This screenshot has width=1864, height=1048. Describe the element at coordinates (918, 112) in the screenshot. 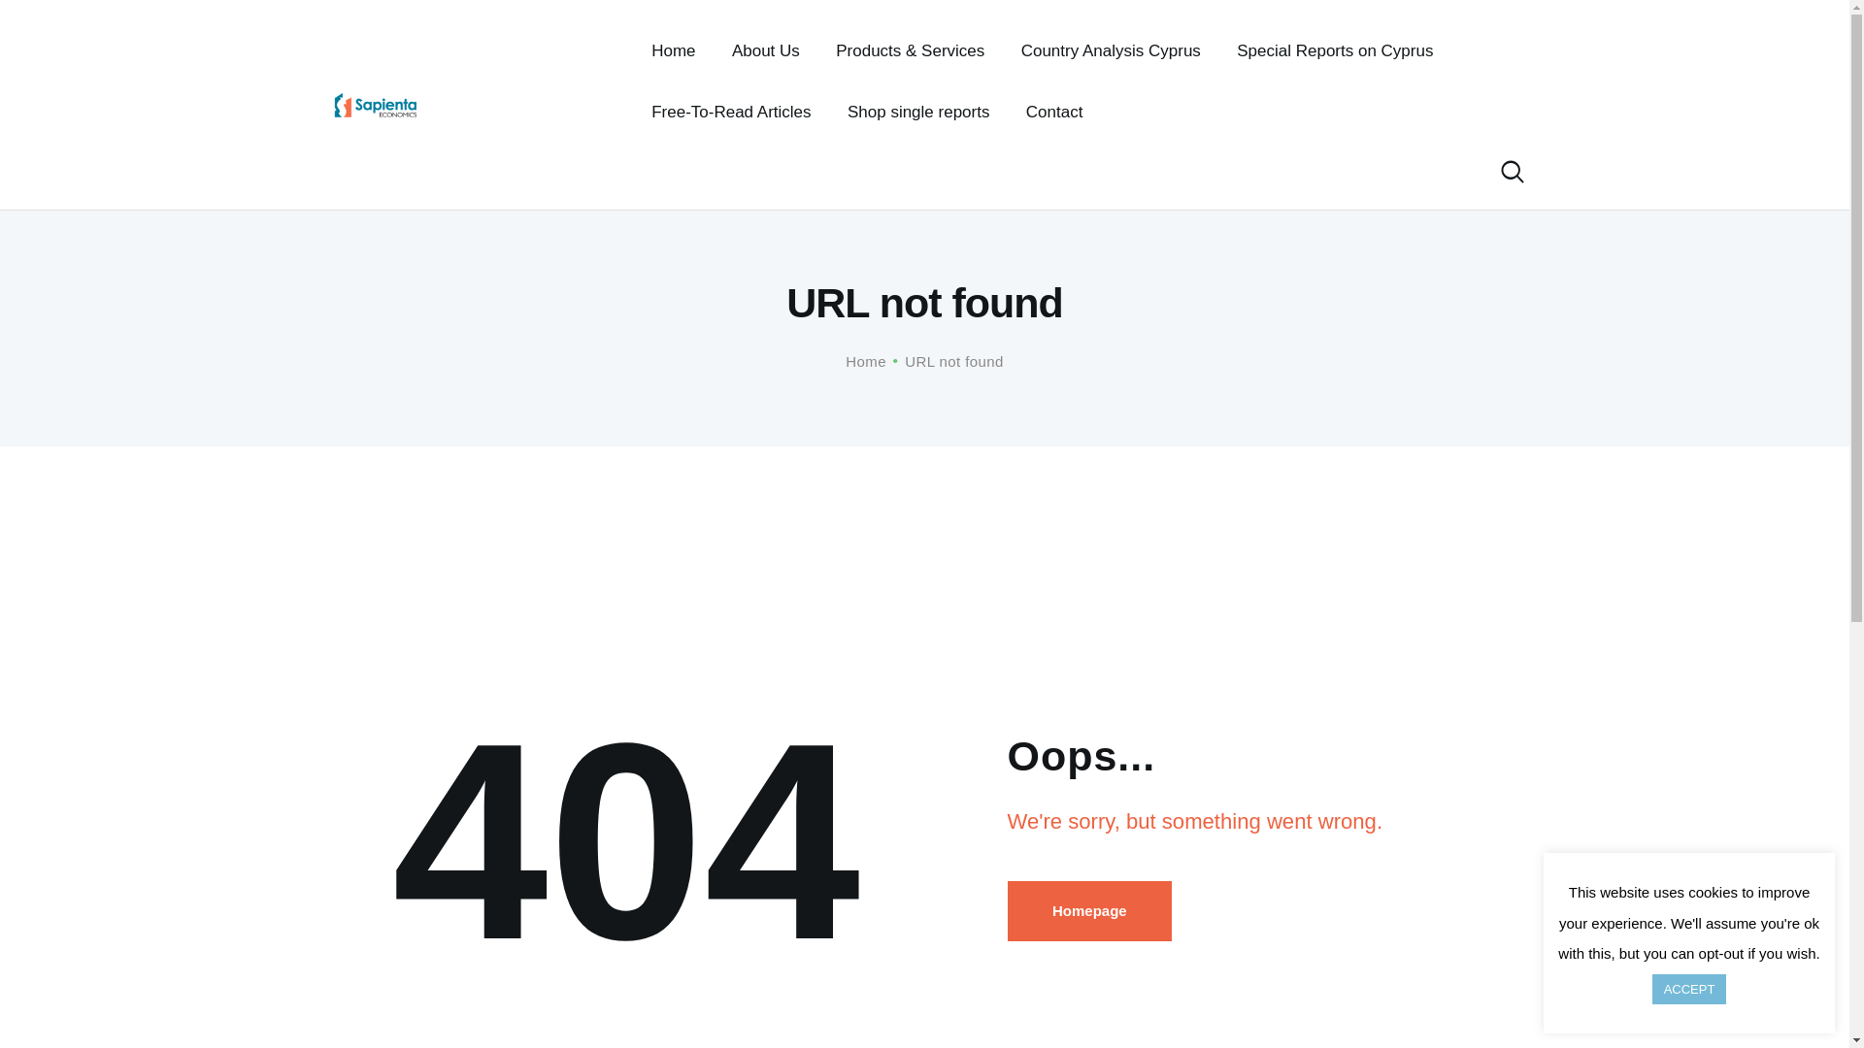

I see `Shop single reports` at that location.